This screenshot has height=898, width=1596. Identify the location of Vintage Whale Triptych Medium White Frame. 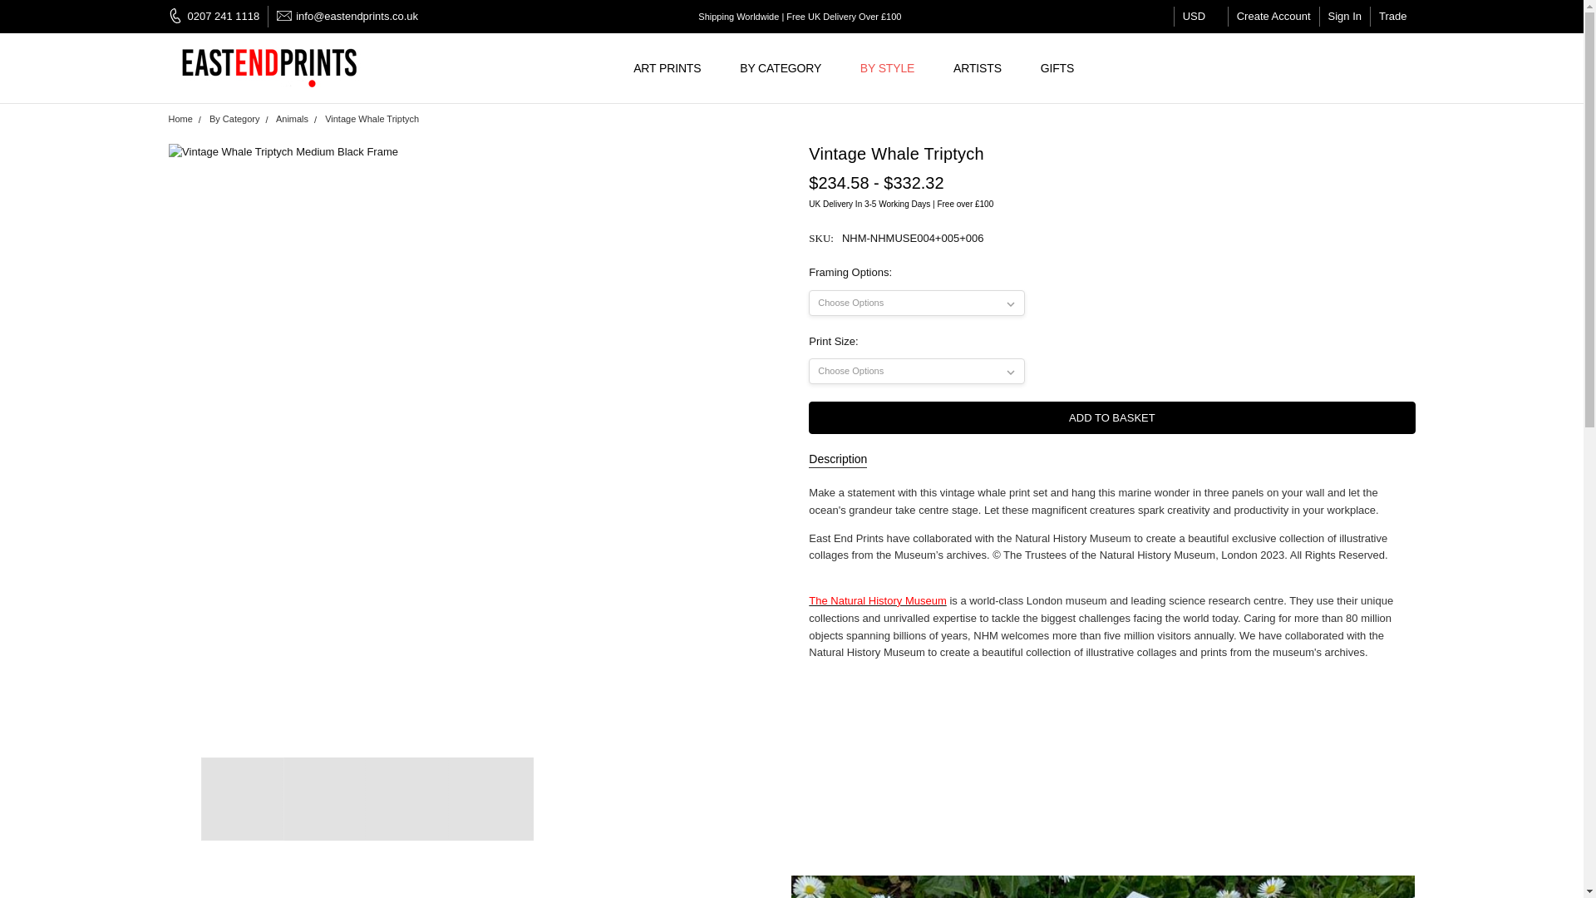
(408, 798).